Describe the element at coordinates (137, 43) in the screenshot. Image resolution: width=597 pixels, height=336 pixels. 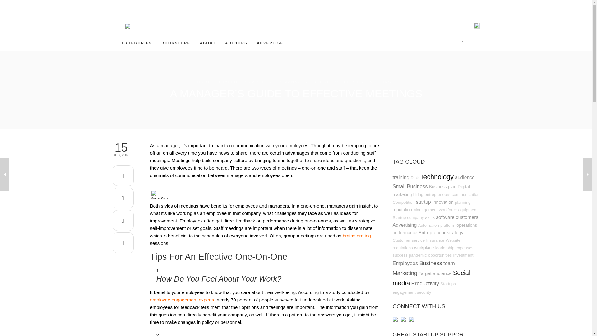
I see `Categories` at that location.